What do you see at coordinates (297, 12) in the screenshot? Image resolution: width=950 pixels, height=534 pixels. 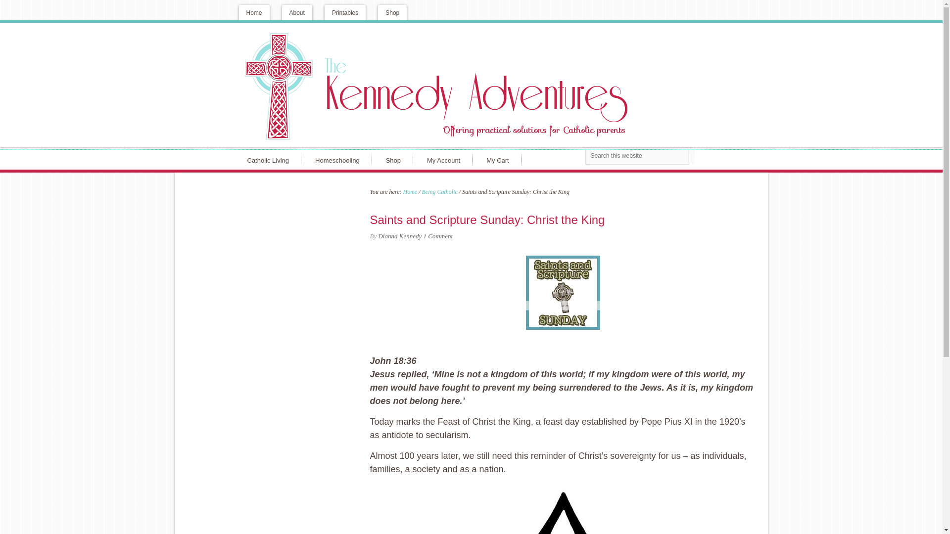 I see `About` at bounding box center [297, 12].